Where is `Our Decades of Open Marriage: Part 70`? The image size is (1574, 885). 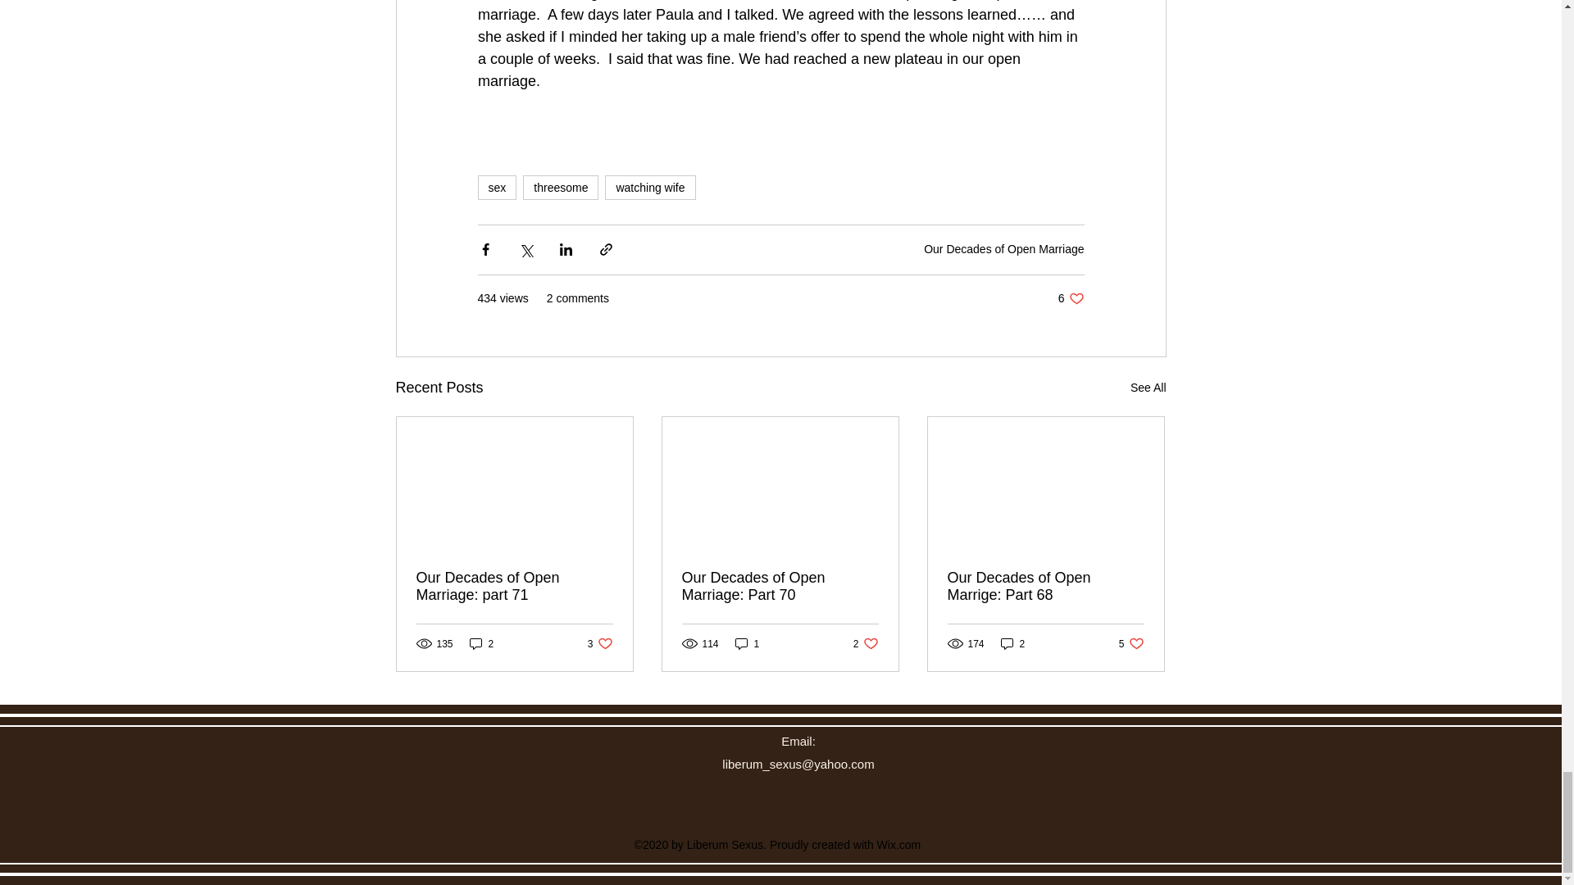 Our Decades of Open Marriage: Part 70 is located at coordinates (560, 187).